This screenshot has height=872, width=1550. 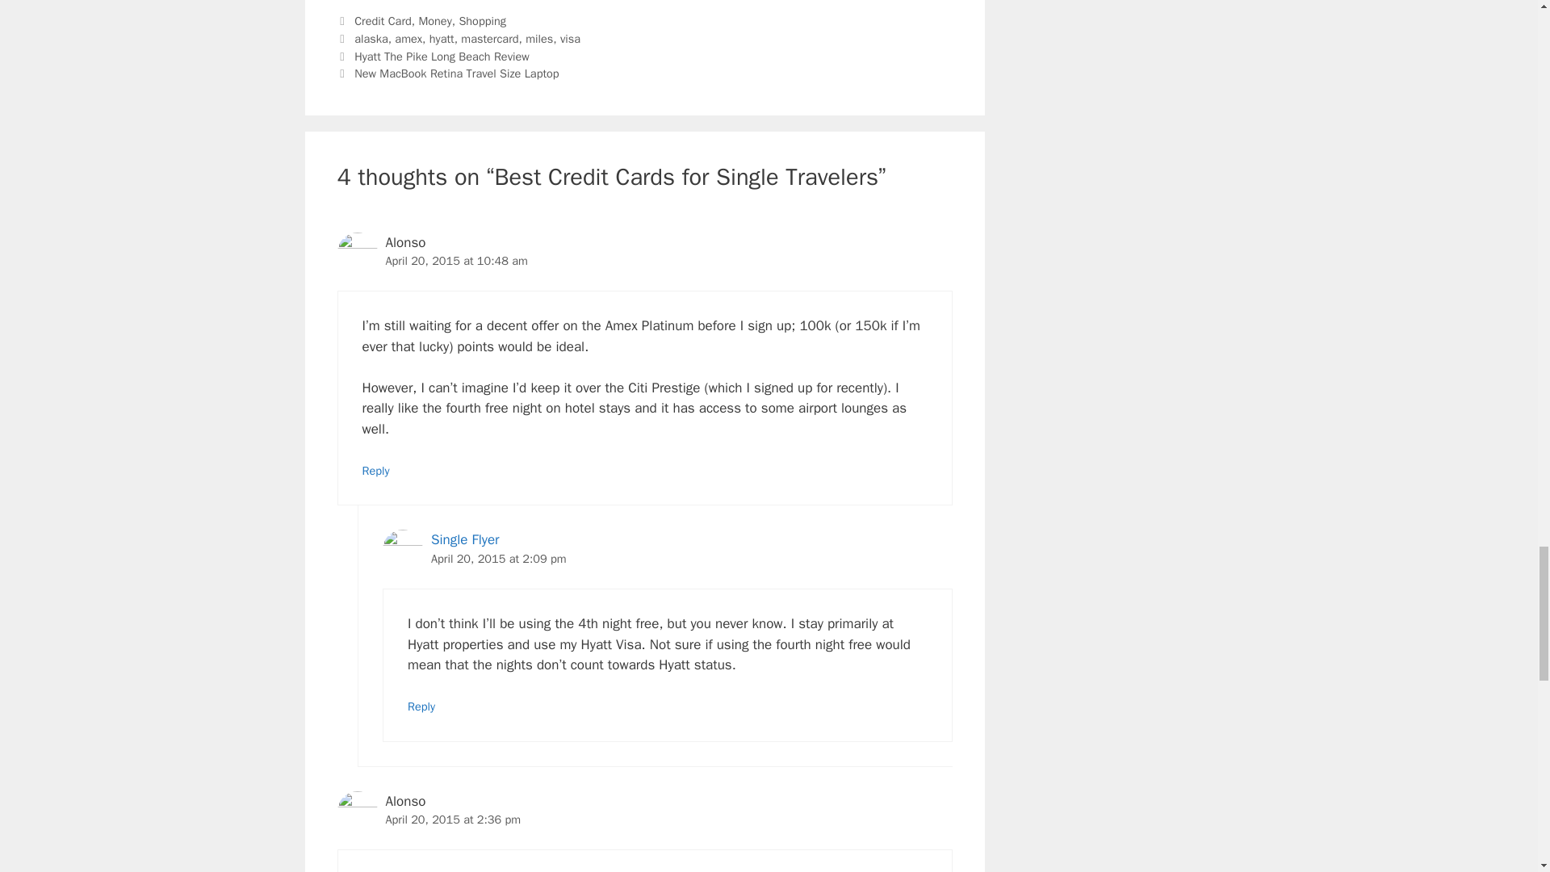 What do you see at coordinates (383, 21) in the screenshot?
I see `Credit Card` at bounding box center [383, 21].